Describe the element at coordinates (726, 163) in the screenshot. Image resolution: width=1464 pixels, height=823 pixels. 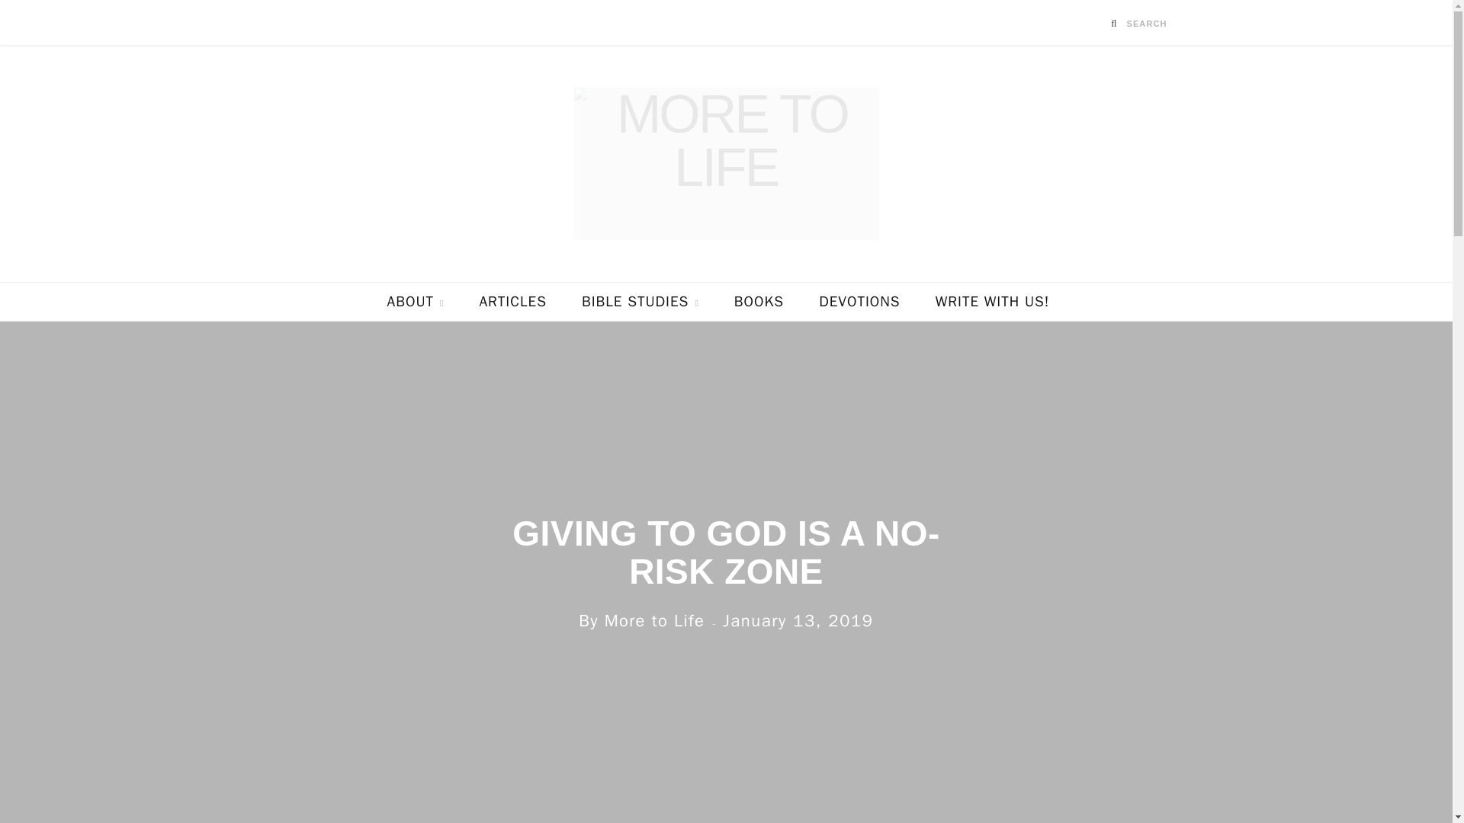
I see `More To Life` at that location.